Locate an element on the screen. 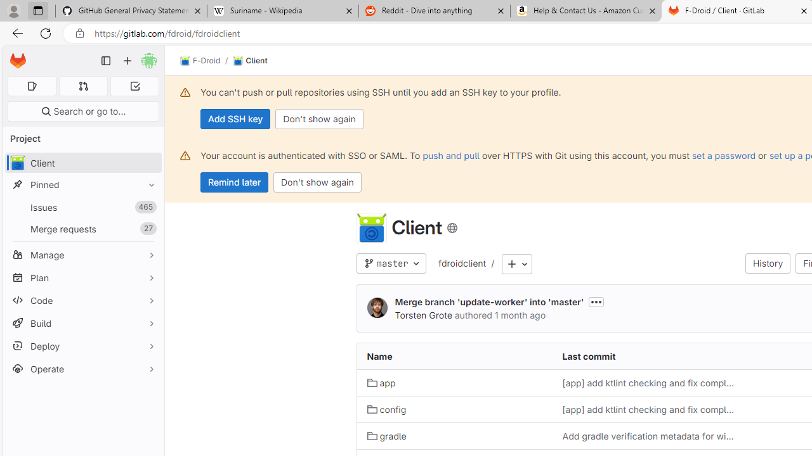 The width and height of the screenshot is (812, 456). Pinned is located at coordinates (82, 185).